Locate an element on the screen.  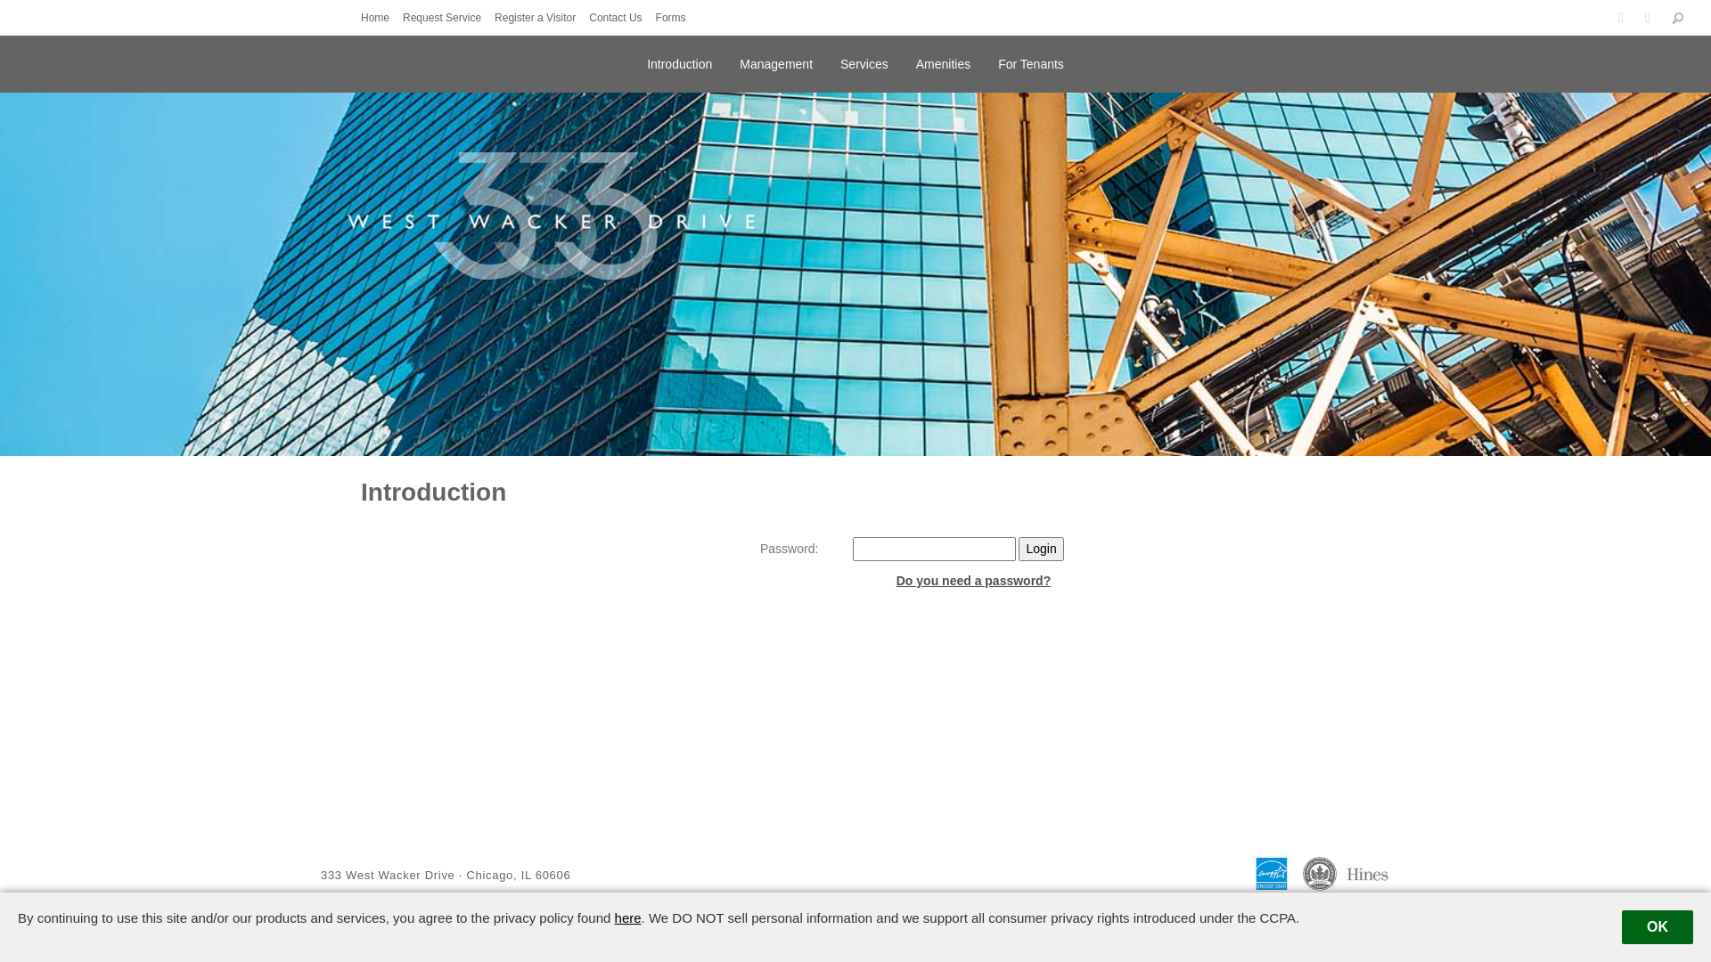
Forms is located at coordinates (675, 18).